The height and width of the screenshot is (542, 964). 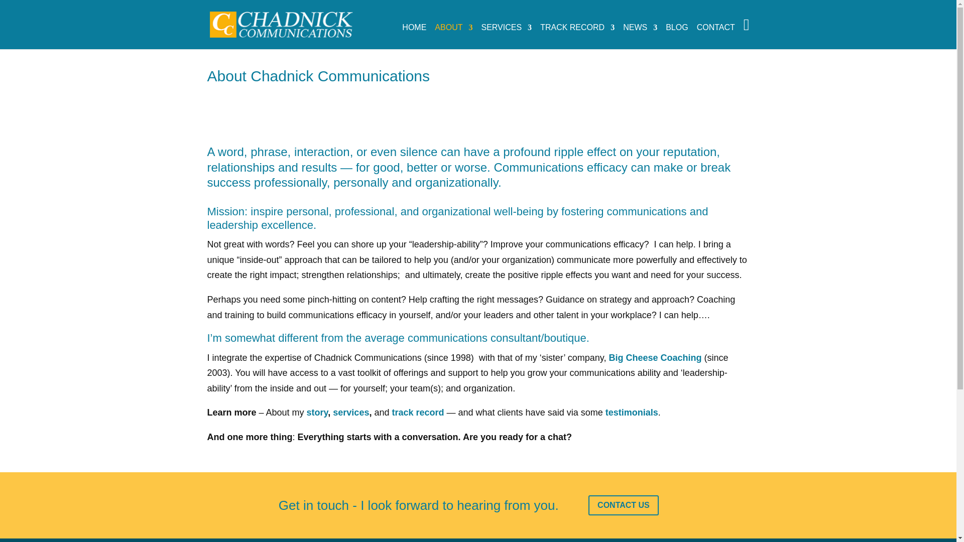 I want to click on CONTACT US, so click(x=623, y=506).